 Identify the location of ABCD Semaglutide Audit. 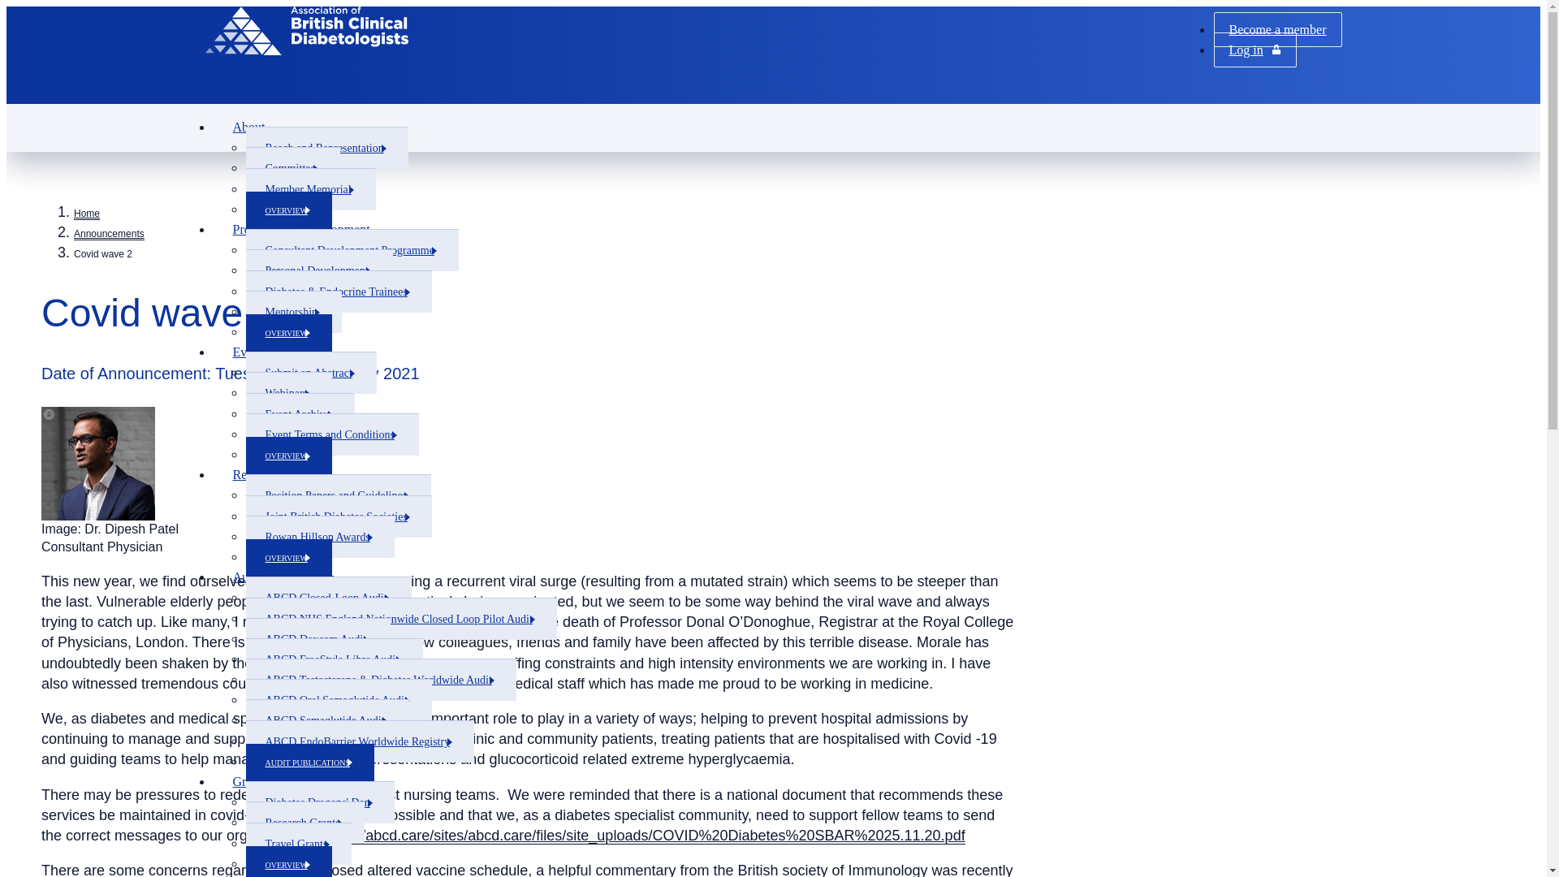
(326, 719).